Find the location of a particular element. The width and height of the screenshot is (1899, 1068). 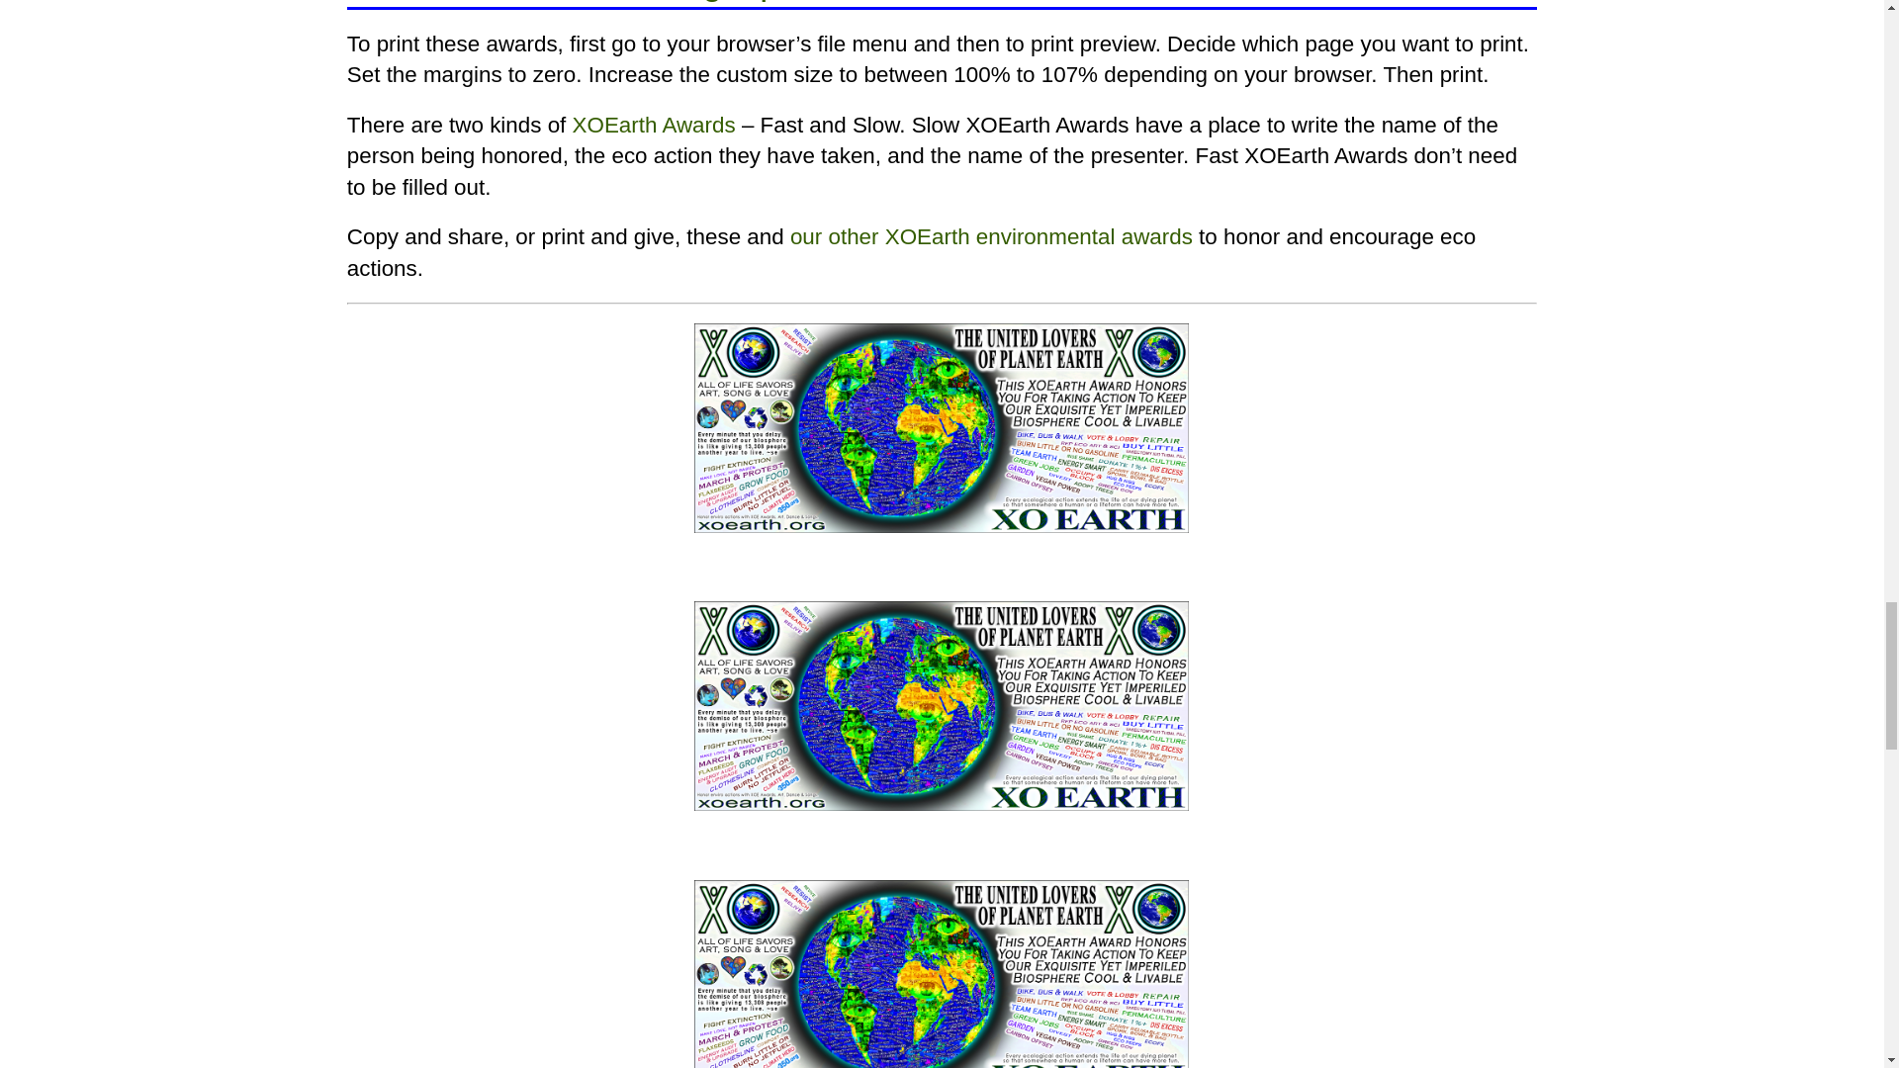

XOEarth Awards - fast is located at coordinates (942, 973).